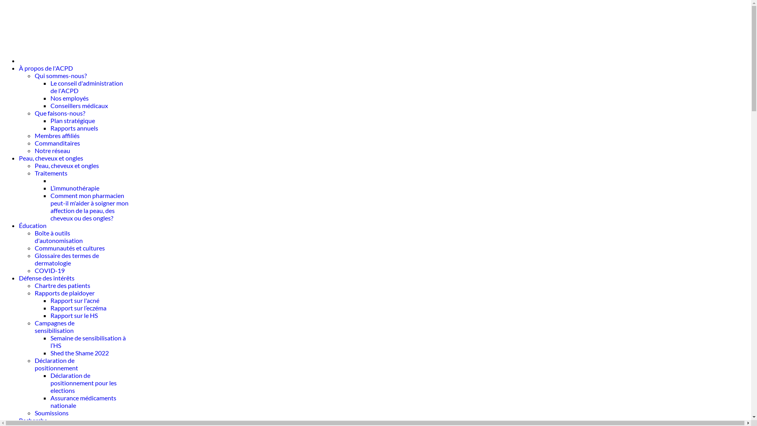 The image size is (757, 426). Describe the element at coordinates (60, 113) in the screenshot. I see `Que faisons-nous?` at that location.